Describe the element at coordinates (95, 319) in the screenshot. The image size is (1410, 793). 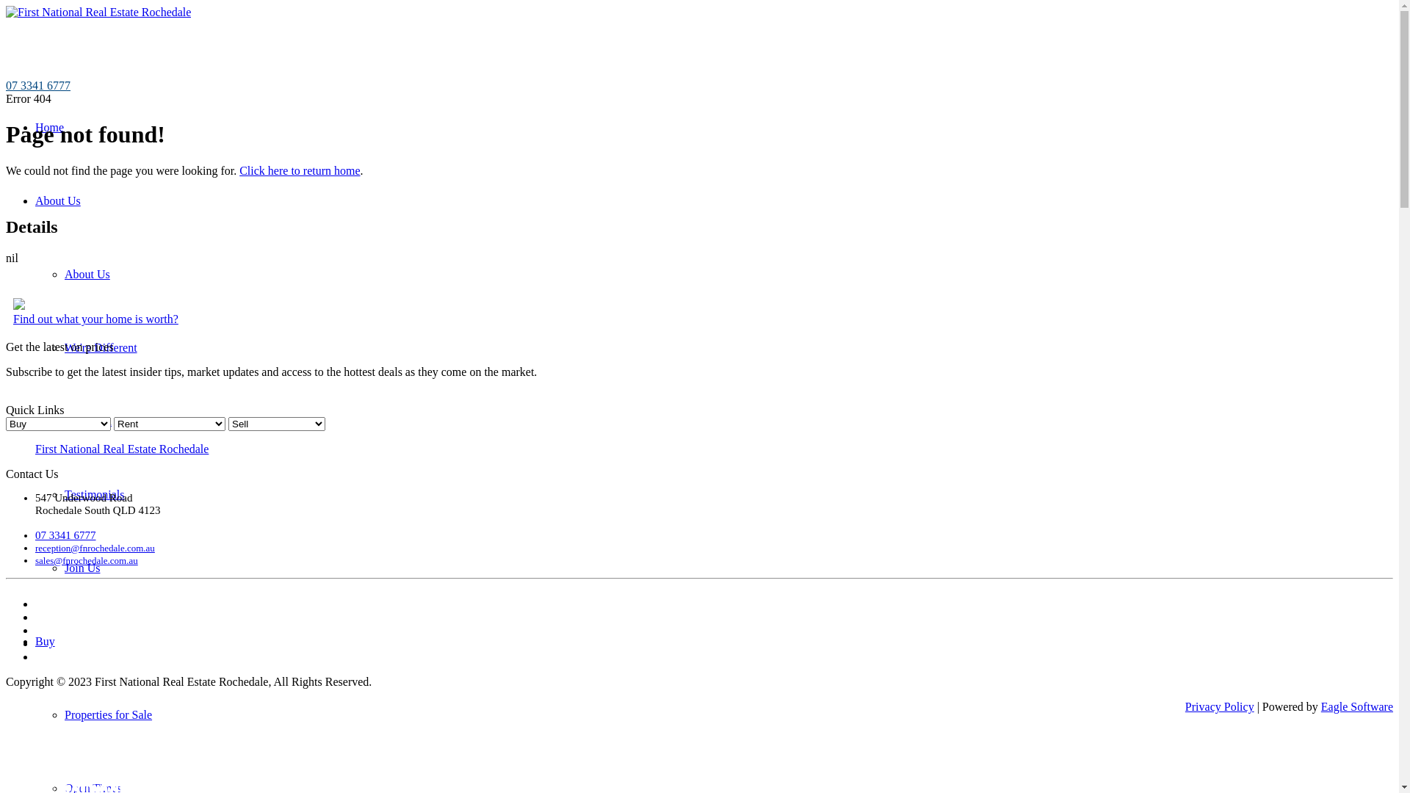
I see `Find out what your home is worth?` at that location.